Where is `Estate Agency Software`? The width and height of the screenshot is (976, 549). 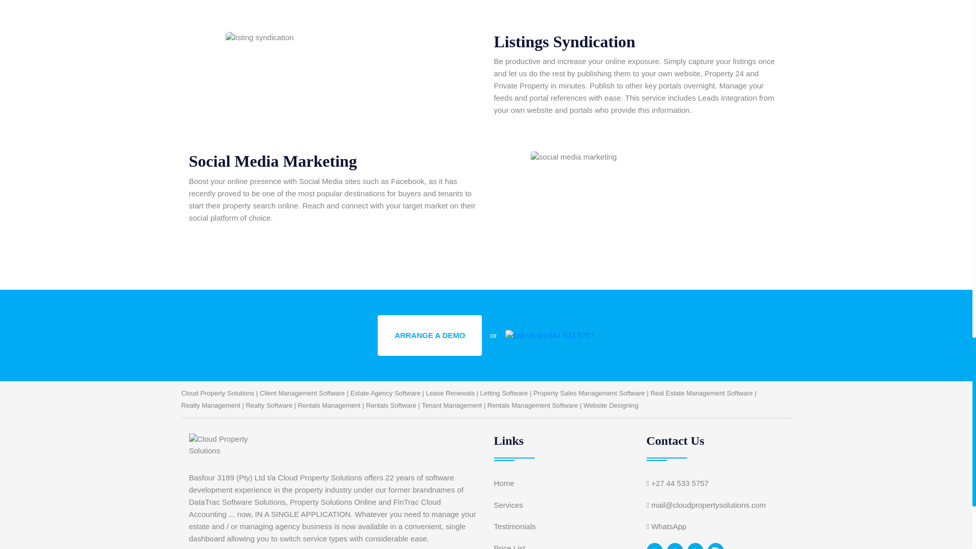 Estate Agency Software is located at coordinates (385, 393).